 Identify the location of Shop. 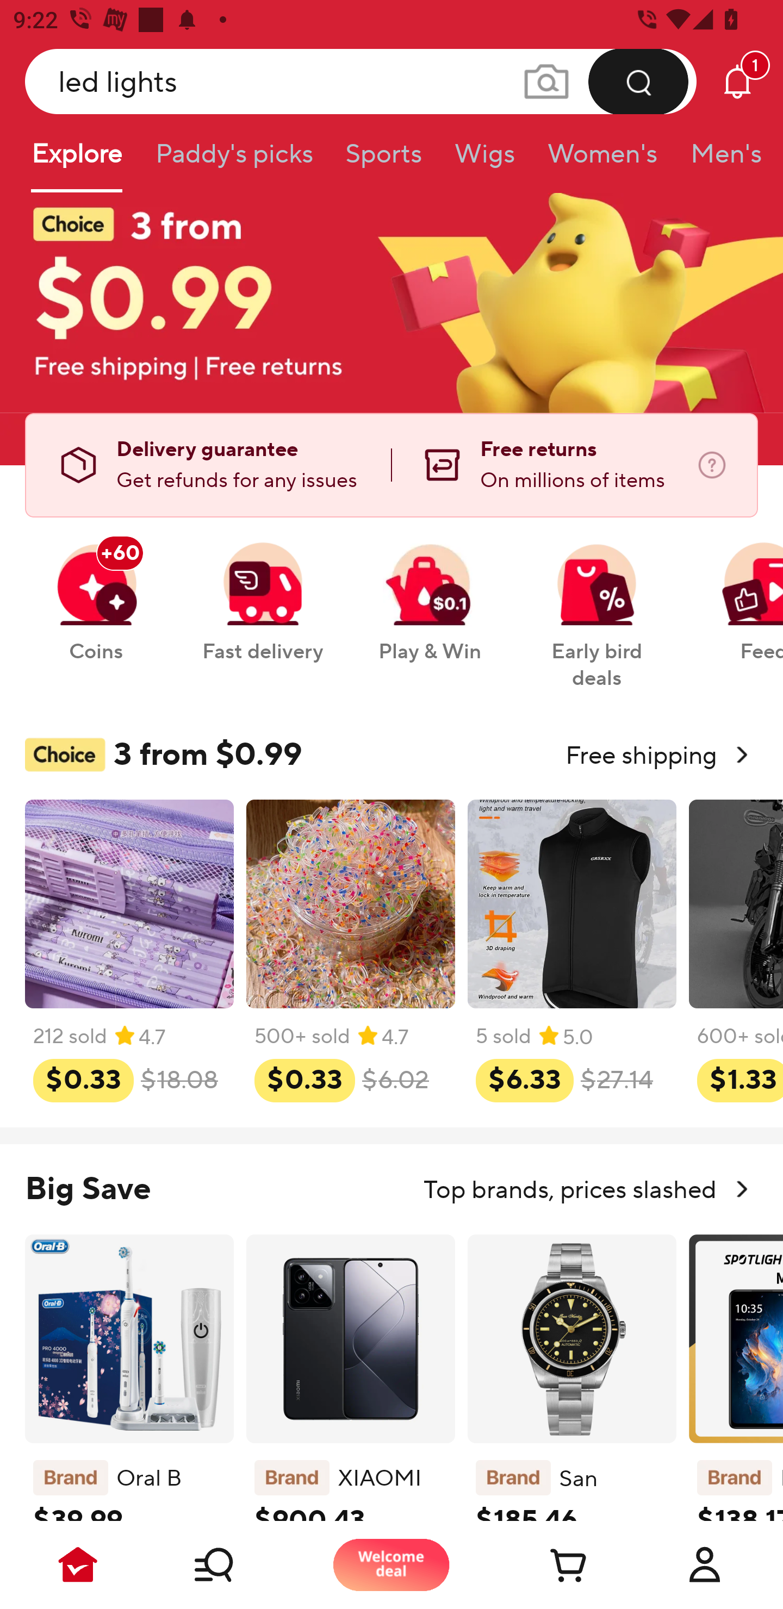
(235, 1564).